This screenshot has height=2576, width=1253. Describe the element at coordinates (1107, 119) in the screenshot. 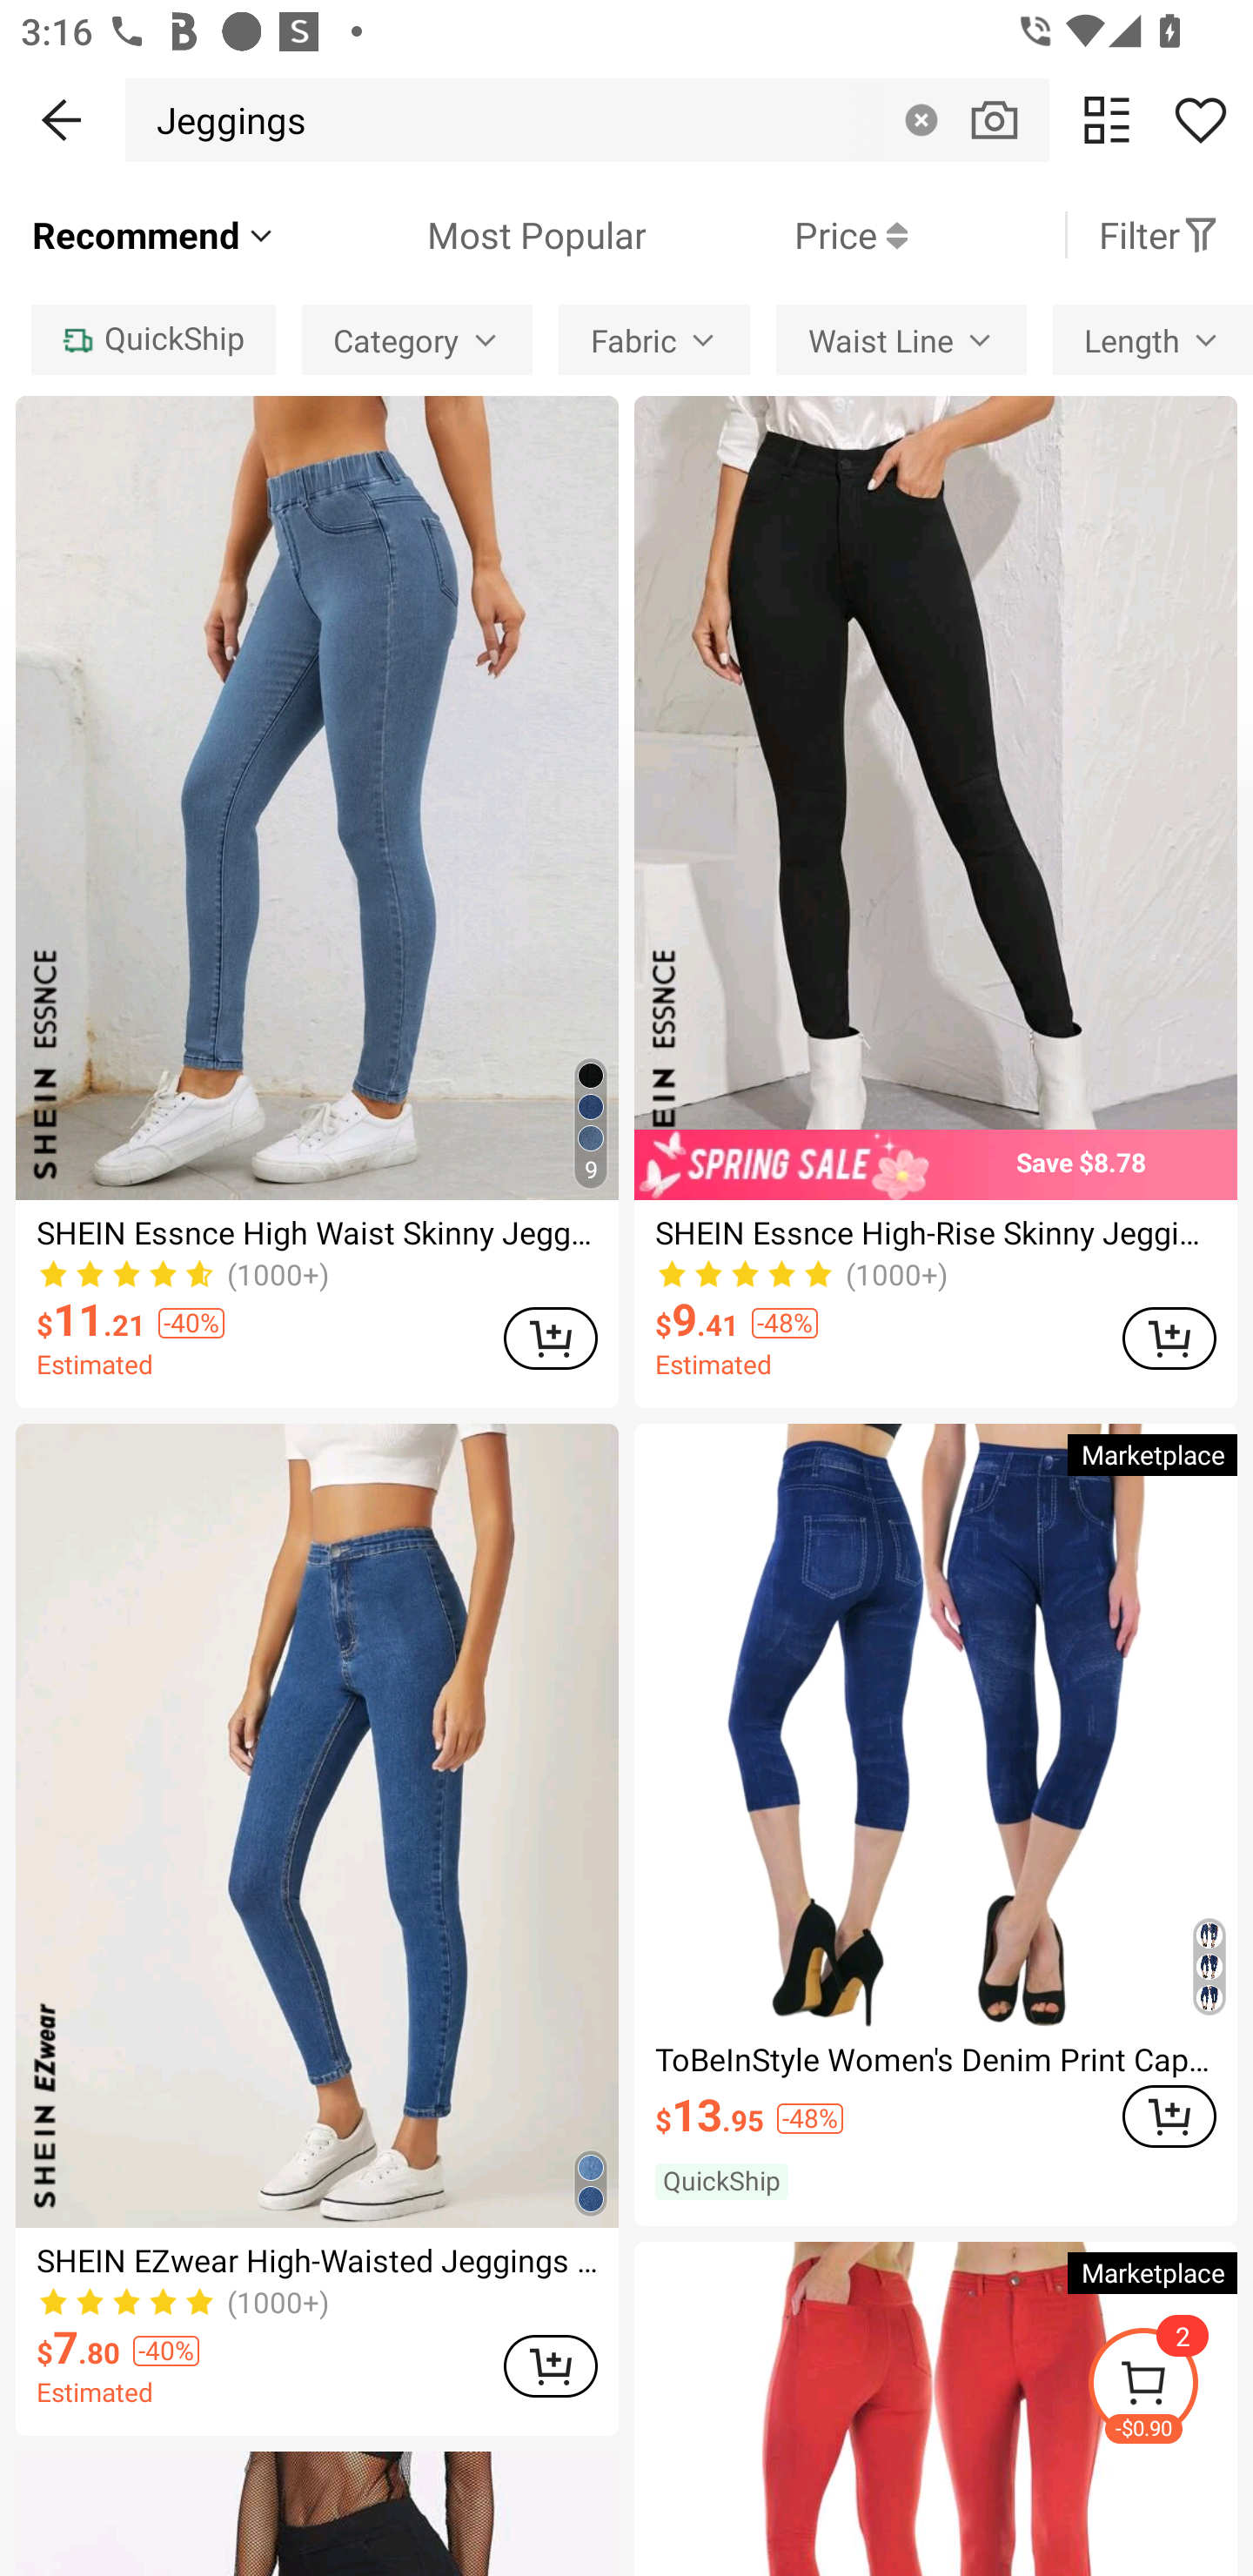

I see `change view` at that location.